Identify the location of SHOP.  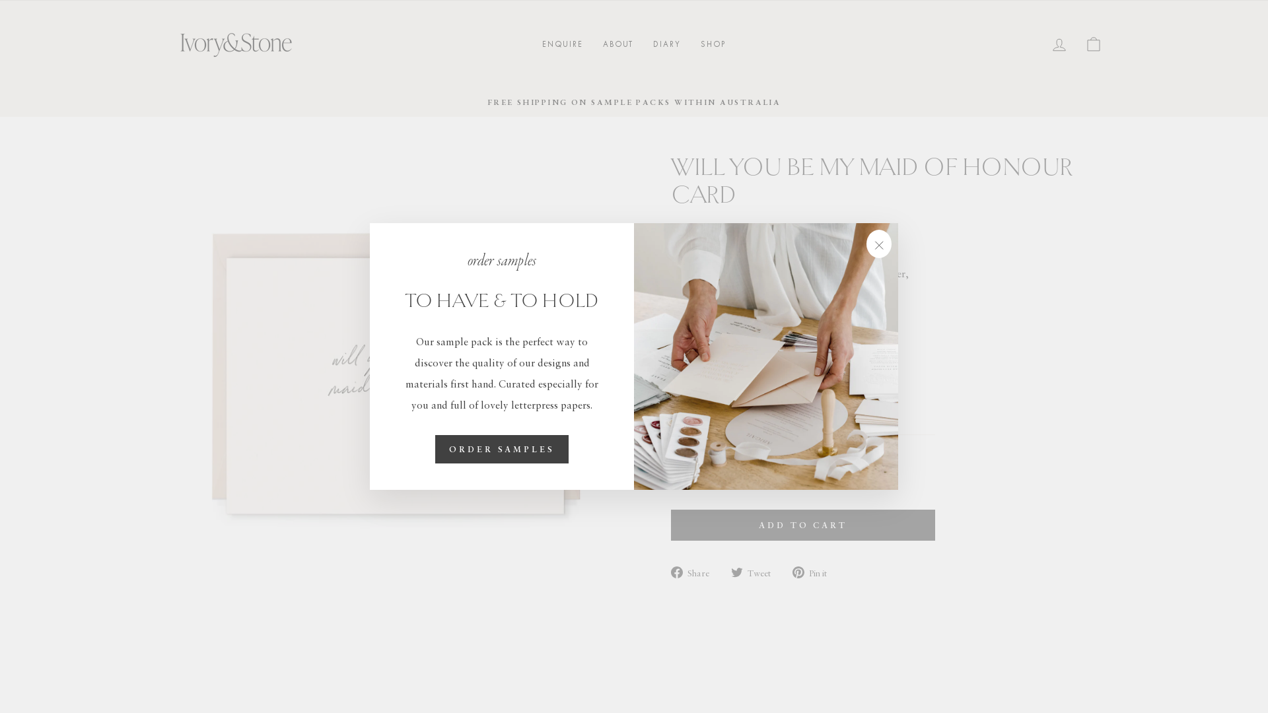
(713, 44).